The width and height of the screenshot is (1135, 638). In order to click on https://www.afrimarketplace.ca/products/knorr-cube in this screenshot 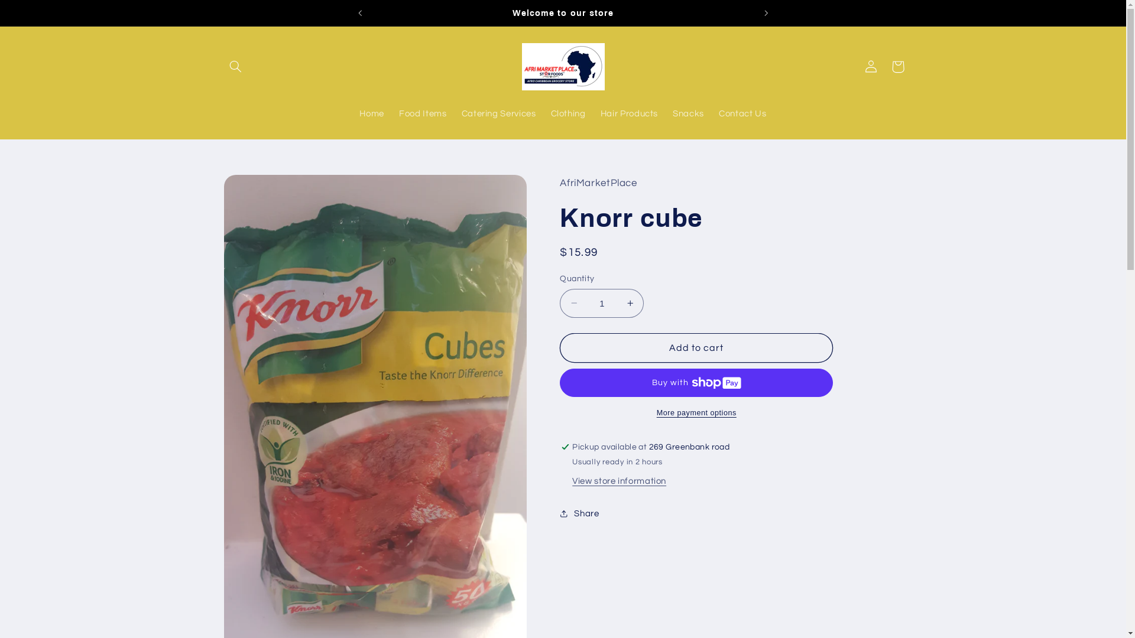, I will do `click(634, 560)`.